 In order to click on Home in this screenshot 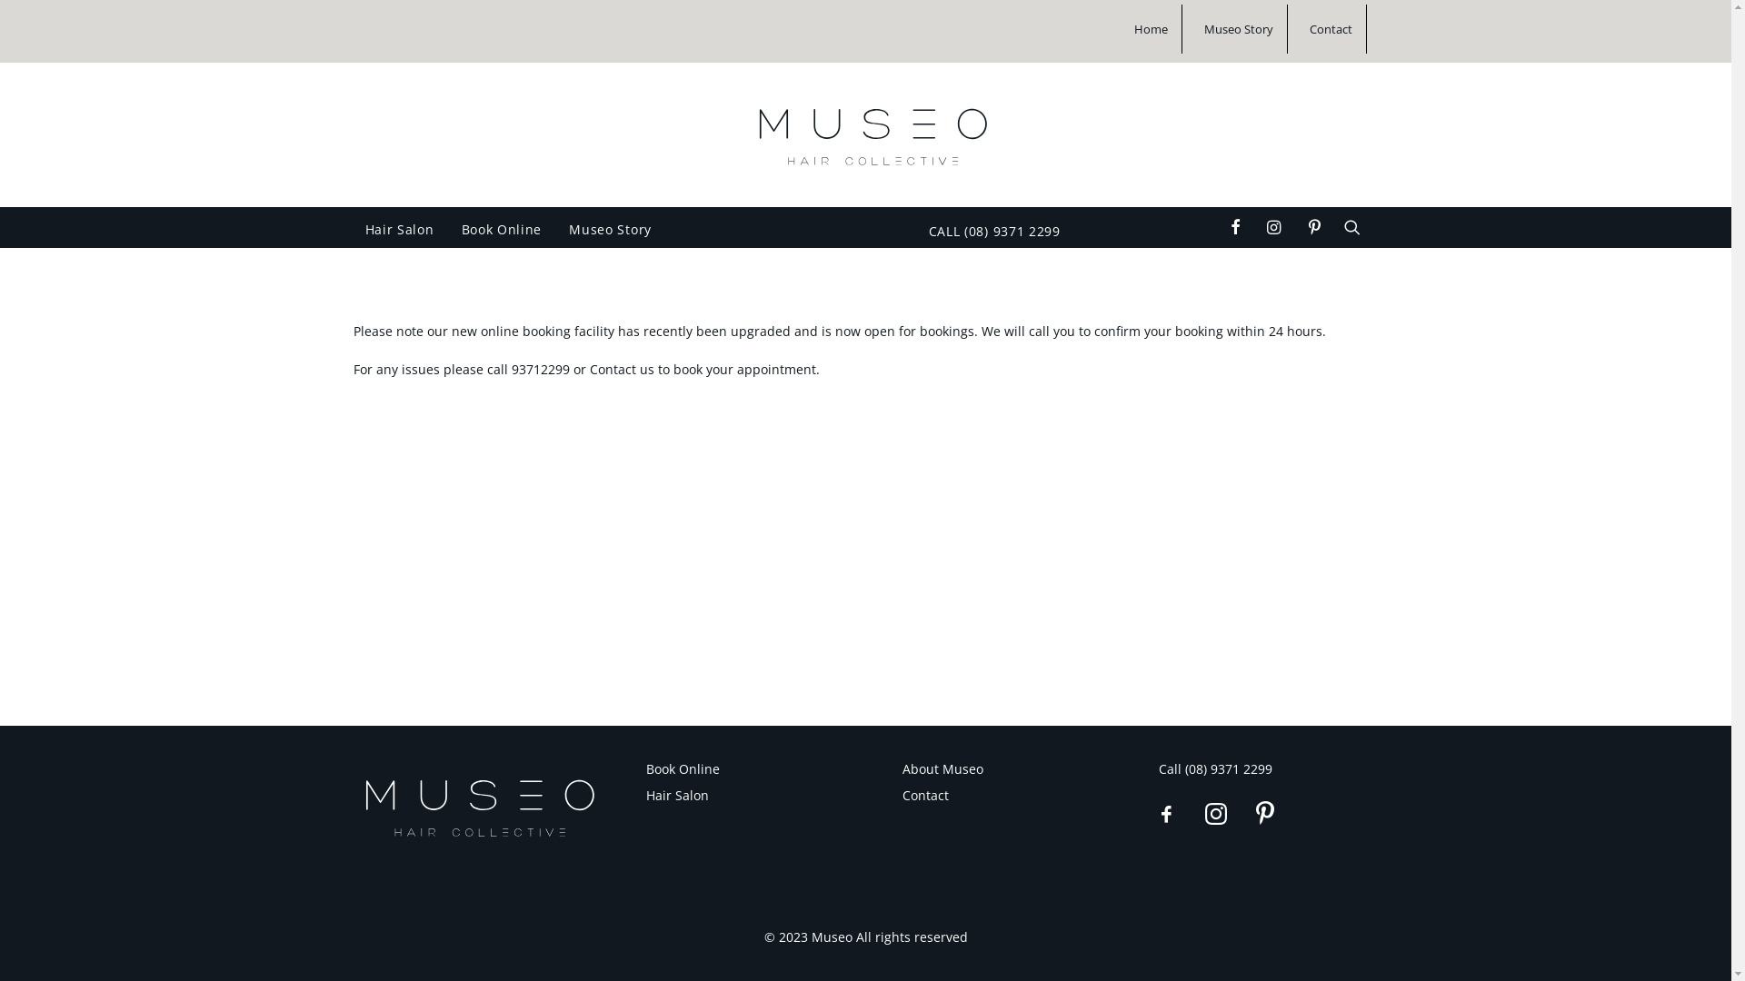, I will do `click(1158, 29)`.